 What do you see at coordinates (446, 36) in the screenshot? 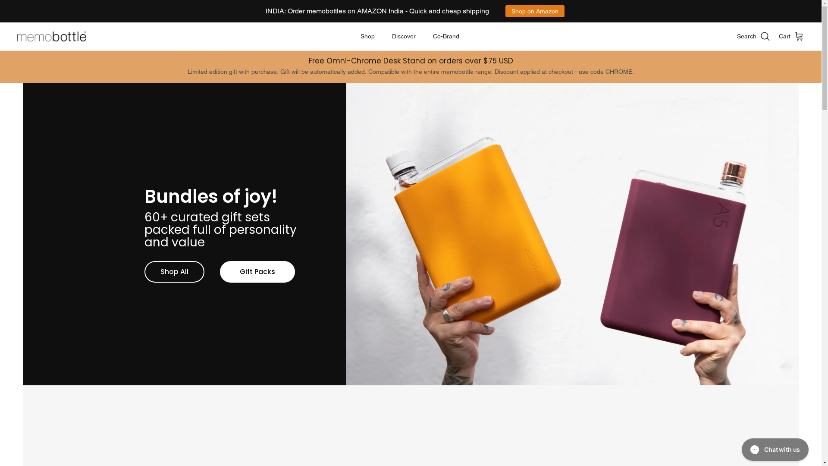
I see `Co-Brand` at bounding box center [446, 36].